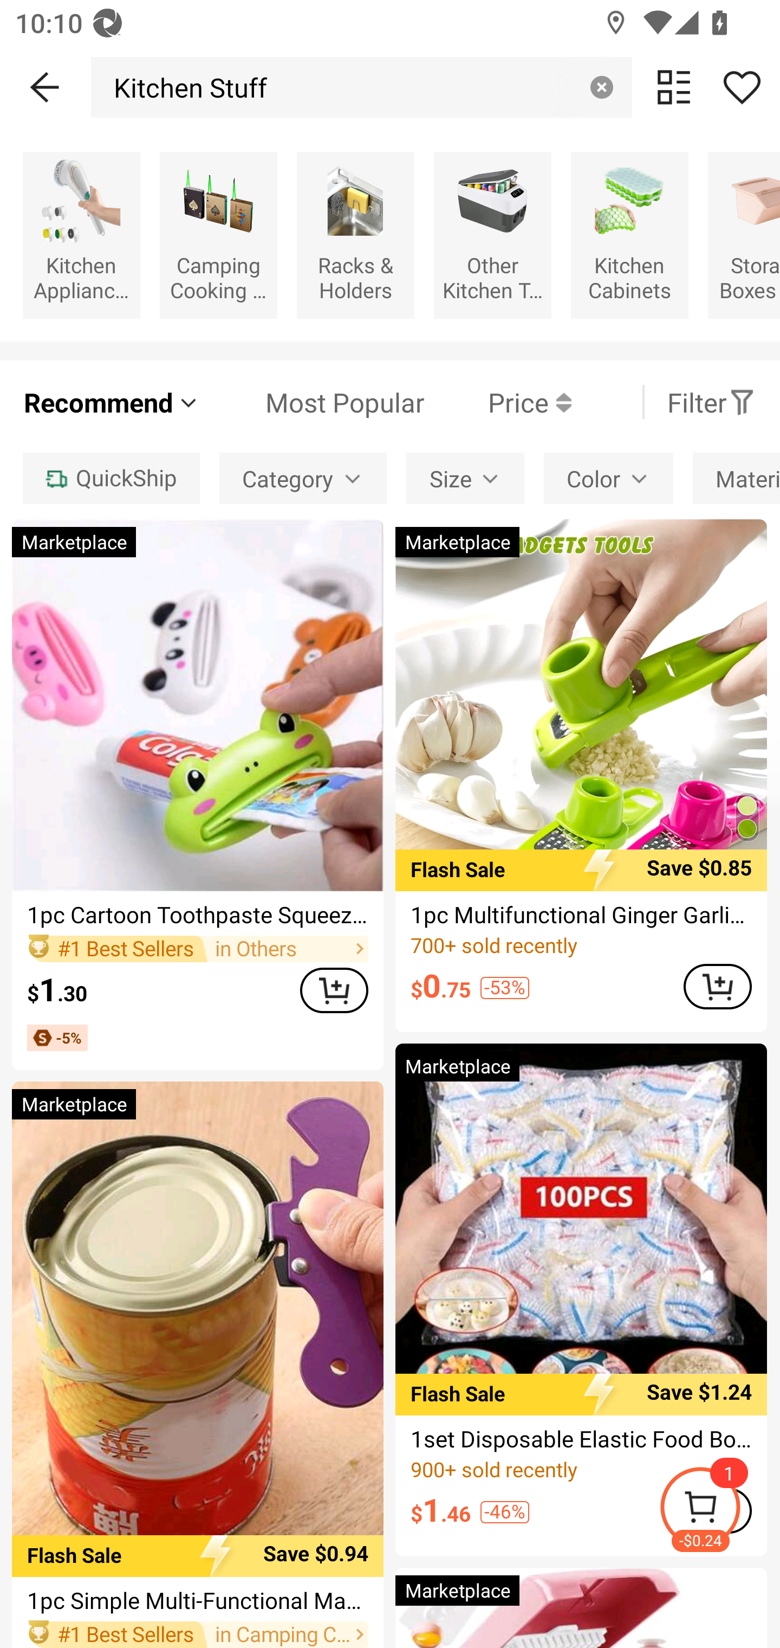  What do you see at coordinates (355, 234) in the screenshot?
I see `Racks & Holders` at bounding box center [355, 234].